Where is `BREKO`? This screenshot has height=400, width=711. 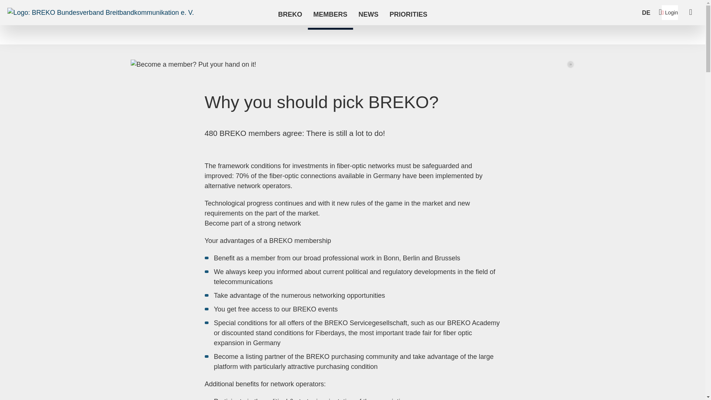
BREKO is located at coordinates (290, 15).